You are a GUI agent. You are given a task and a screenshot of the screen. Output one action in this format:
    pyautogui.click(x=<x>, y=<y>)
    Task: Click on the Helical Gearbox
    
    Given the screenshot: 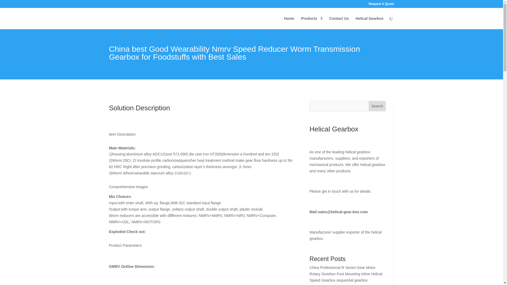 What is the action you would take?
    pyautogui.click(x=370, y=23)
    